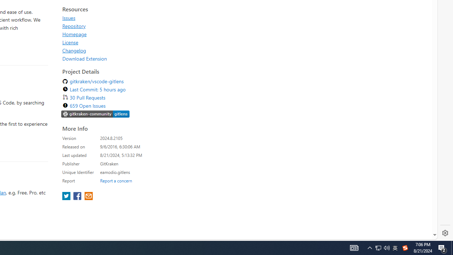  Describe the element at coordinates (88, 197) in the screenshot. I see `share extension on email` at that location.